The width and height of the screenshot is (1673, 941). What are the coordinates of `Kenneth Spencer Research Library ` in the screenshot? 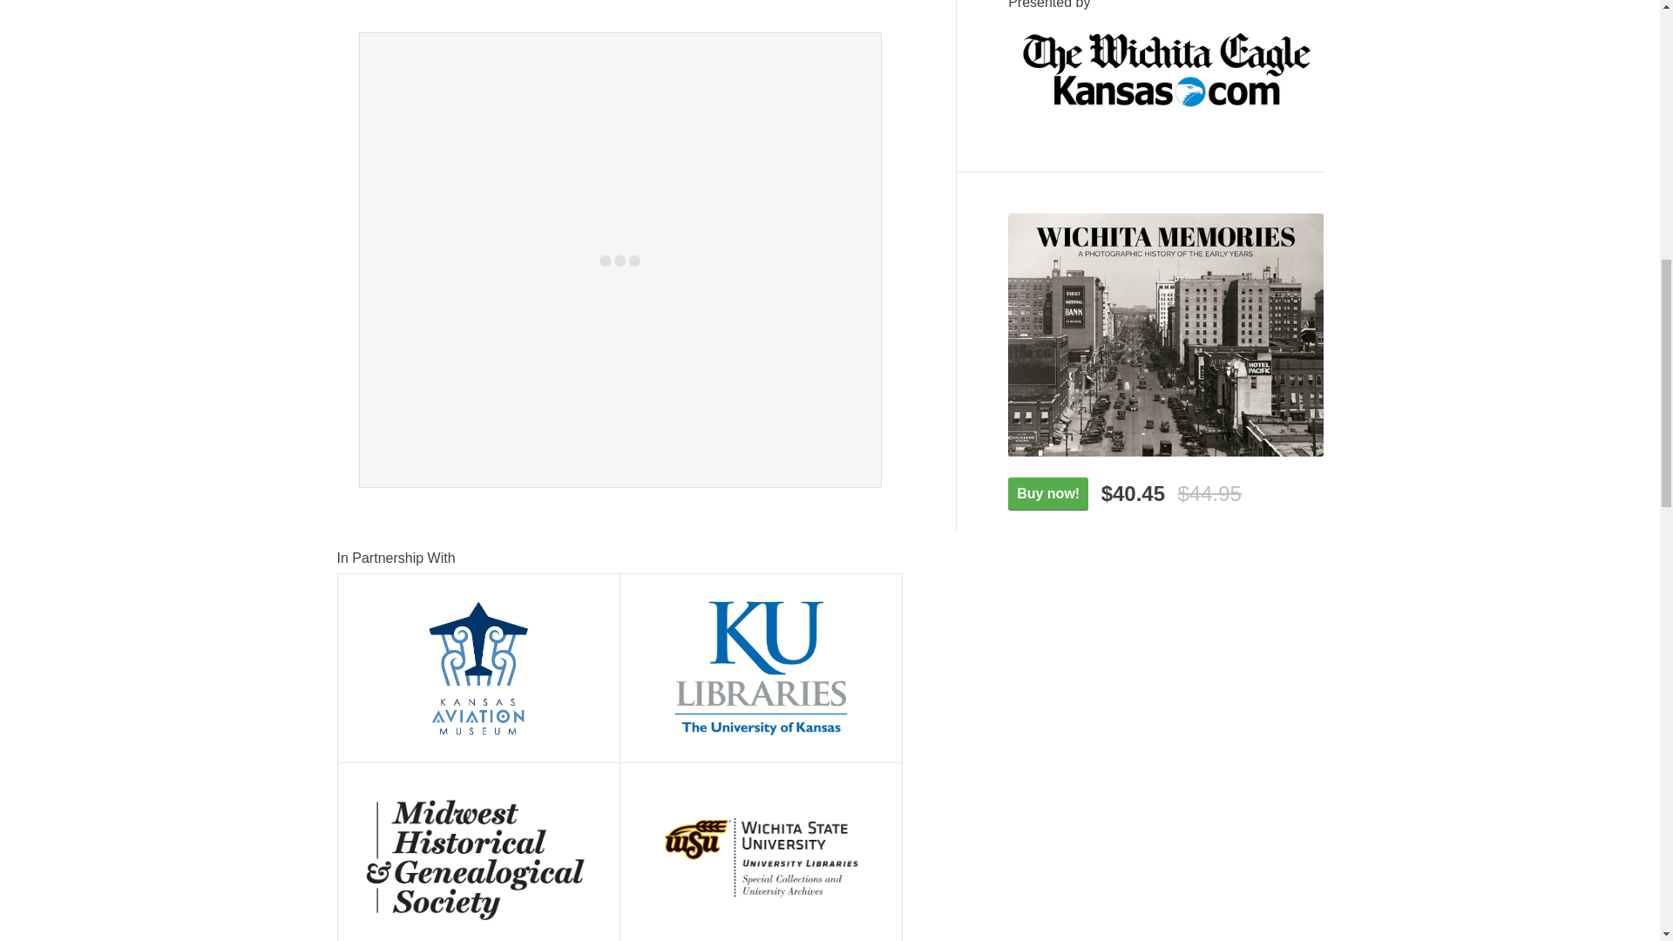 It's located at (762, 668).